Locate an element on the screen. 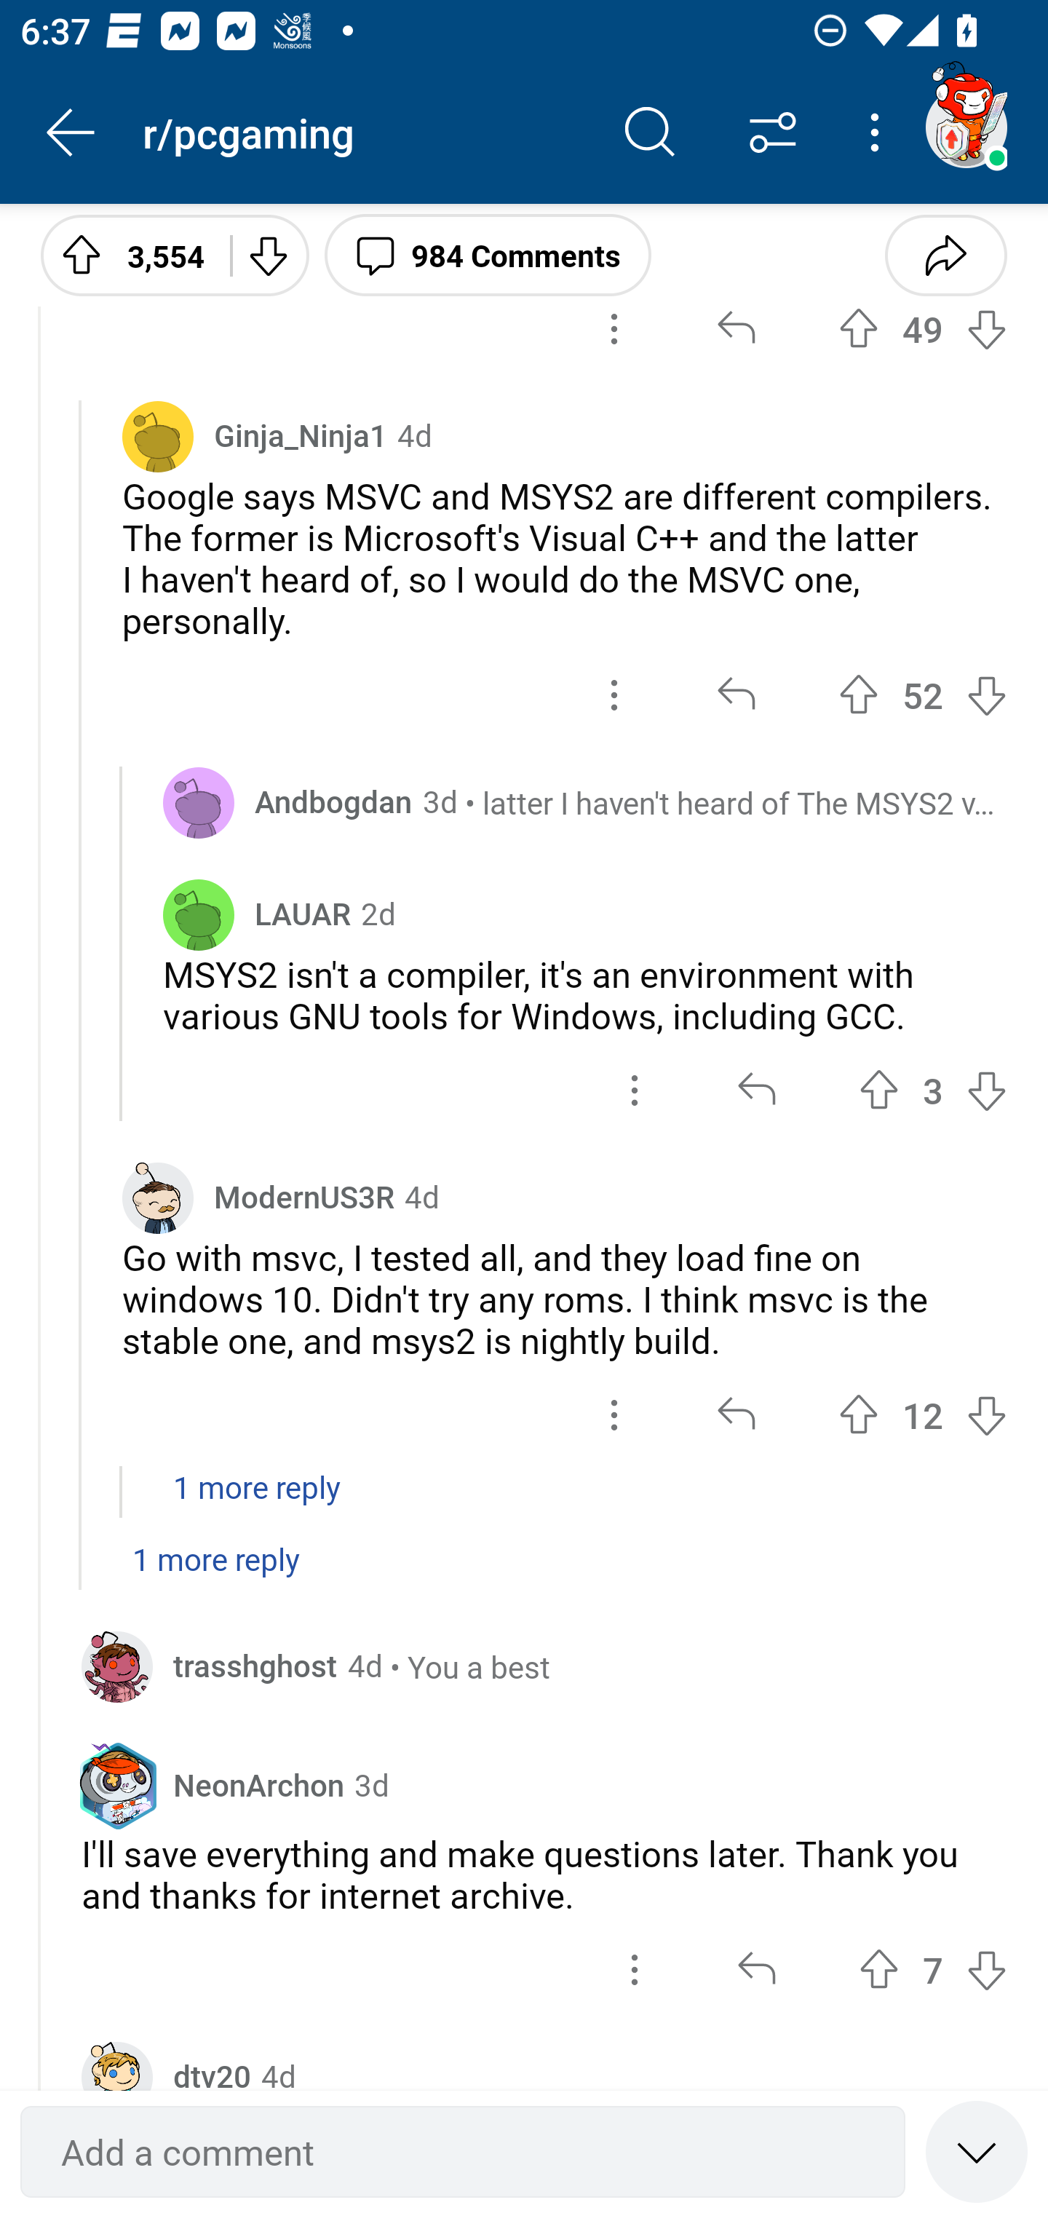  Avatar is located at coordinates (199, 803).